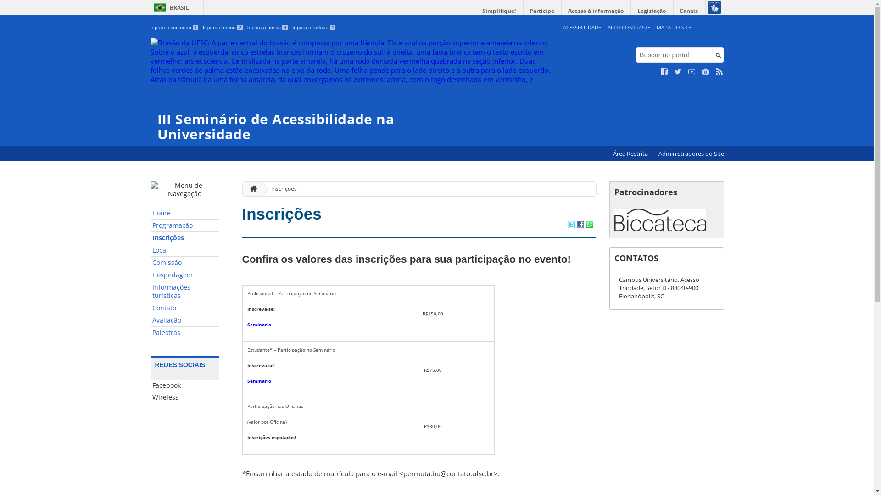 This screenshot has width=881, height=495. Describe the element at coordinates (664, 72) in the screenshot. I see `Curta no Facebook` at that location.